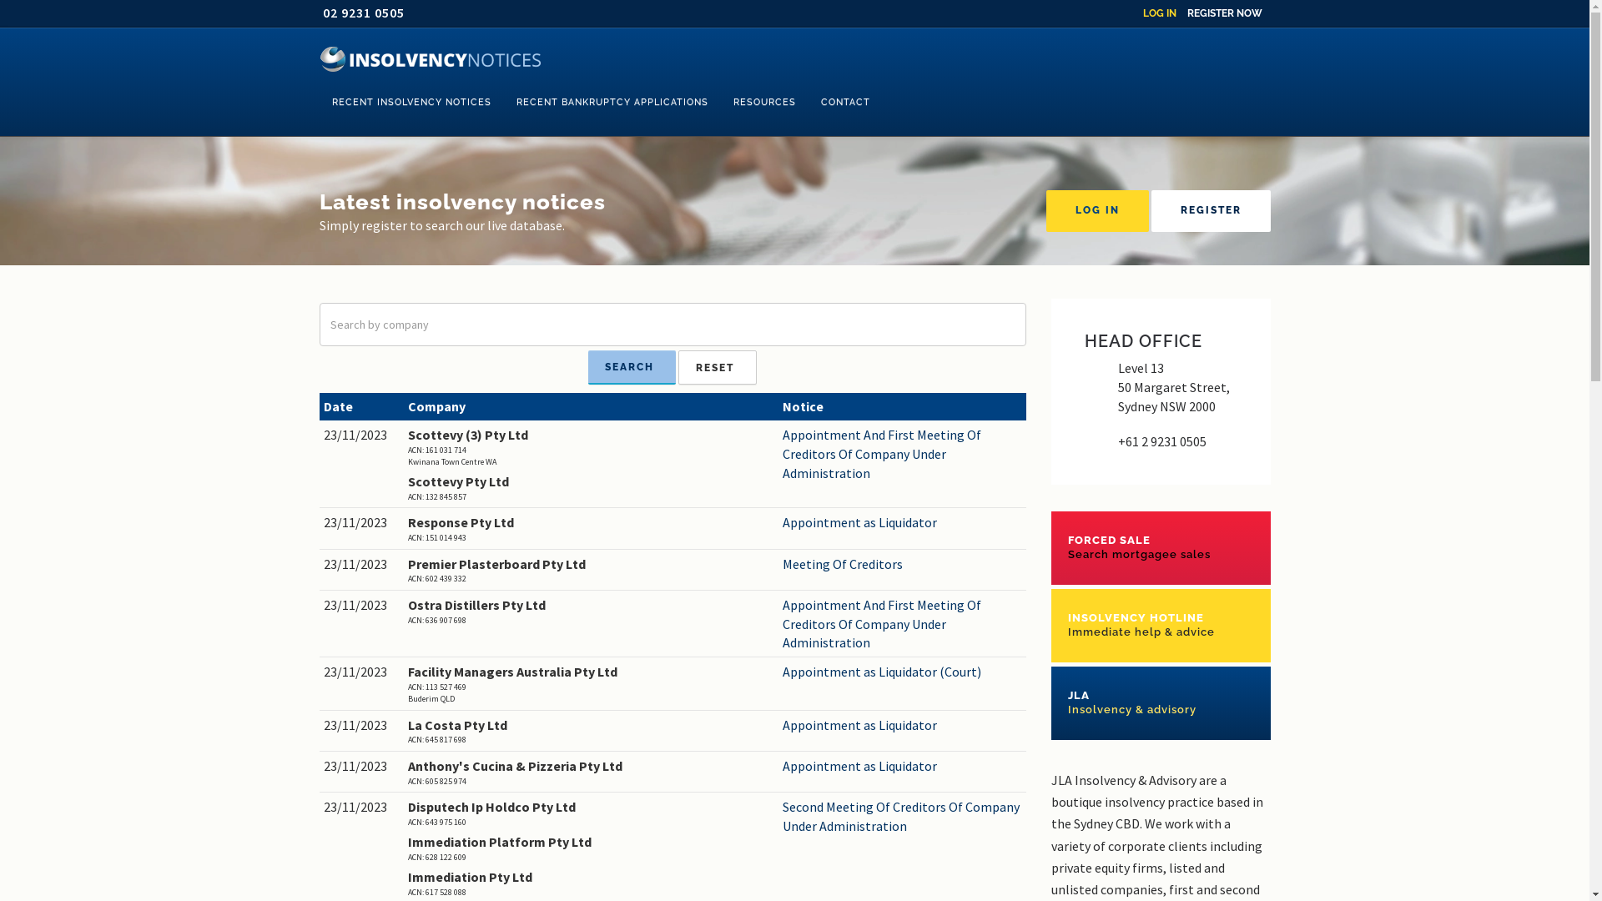  I want to click on Appointment as Liquidator (Court), so click(903, 672).